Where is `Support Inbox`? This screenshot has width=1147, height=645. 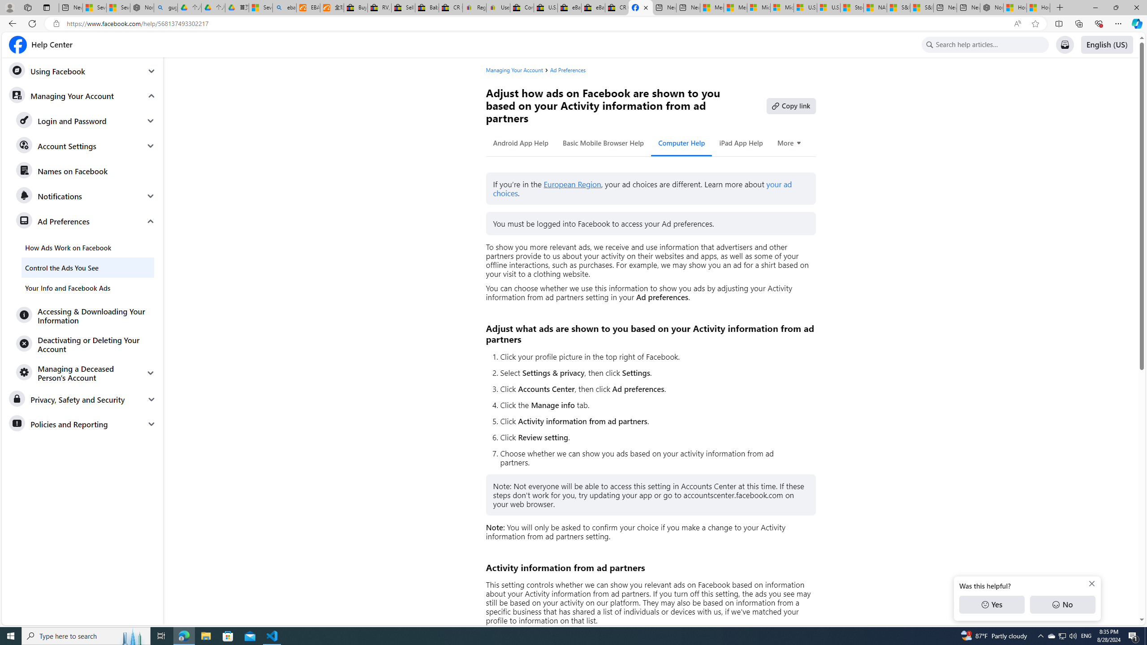 Support Inbox is located at coordinates (1065, 45).